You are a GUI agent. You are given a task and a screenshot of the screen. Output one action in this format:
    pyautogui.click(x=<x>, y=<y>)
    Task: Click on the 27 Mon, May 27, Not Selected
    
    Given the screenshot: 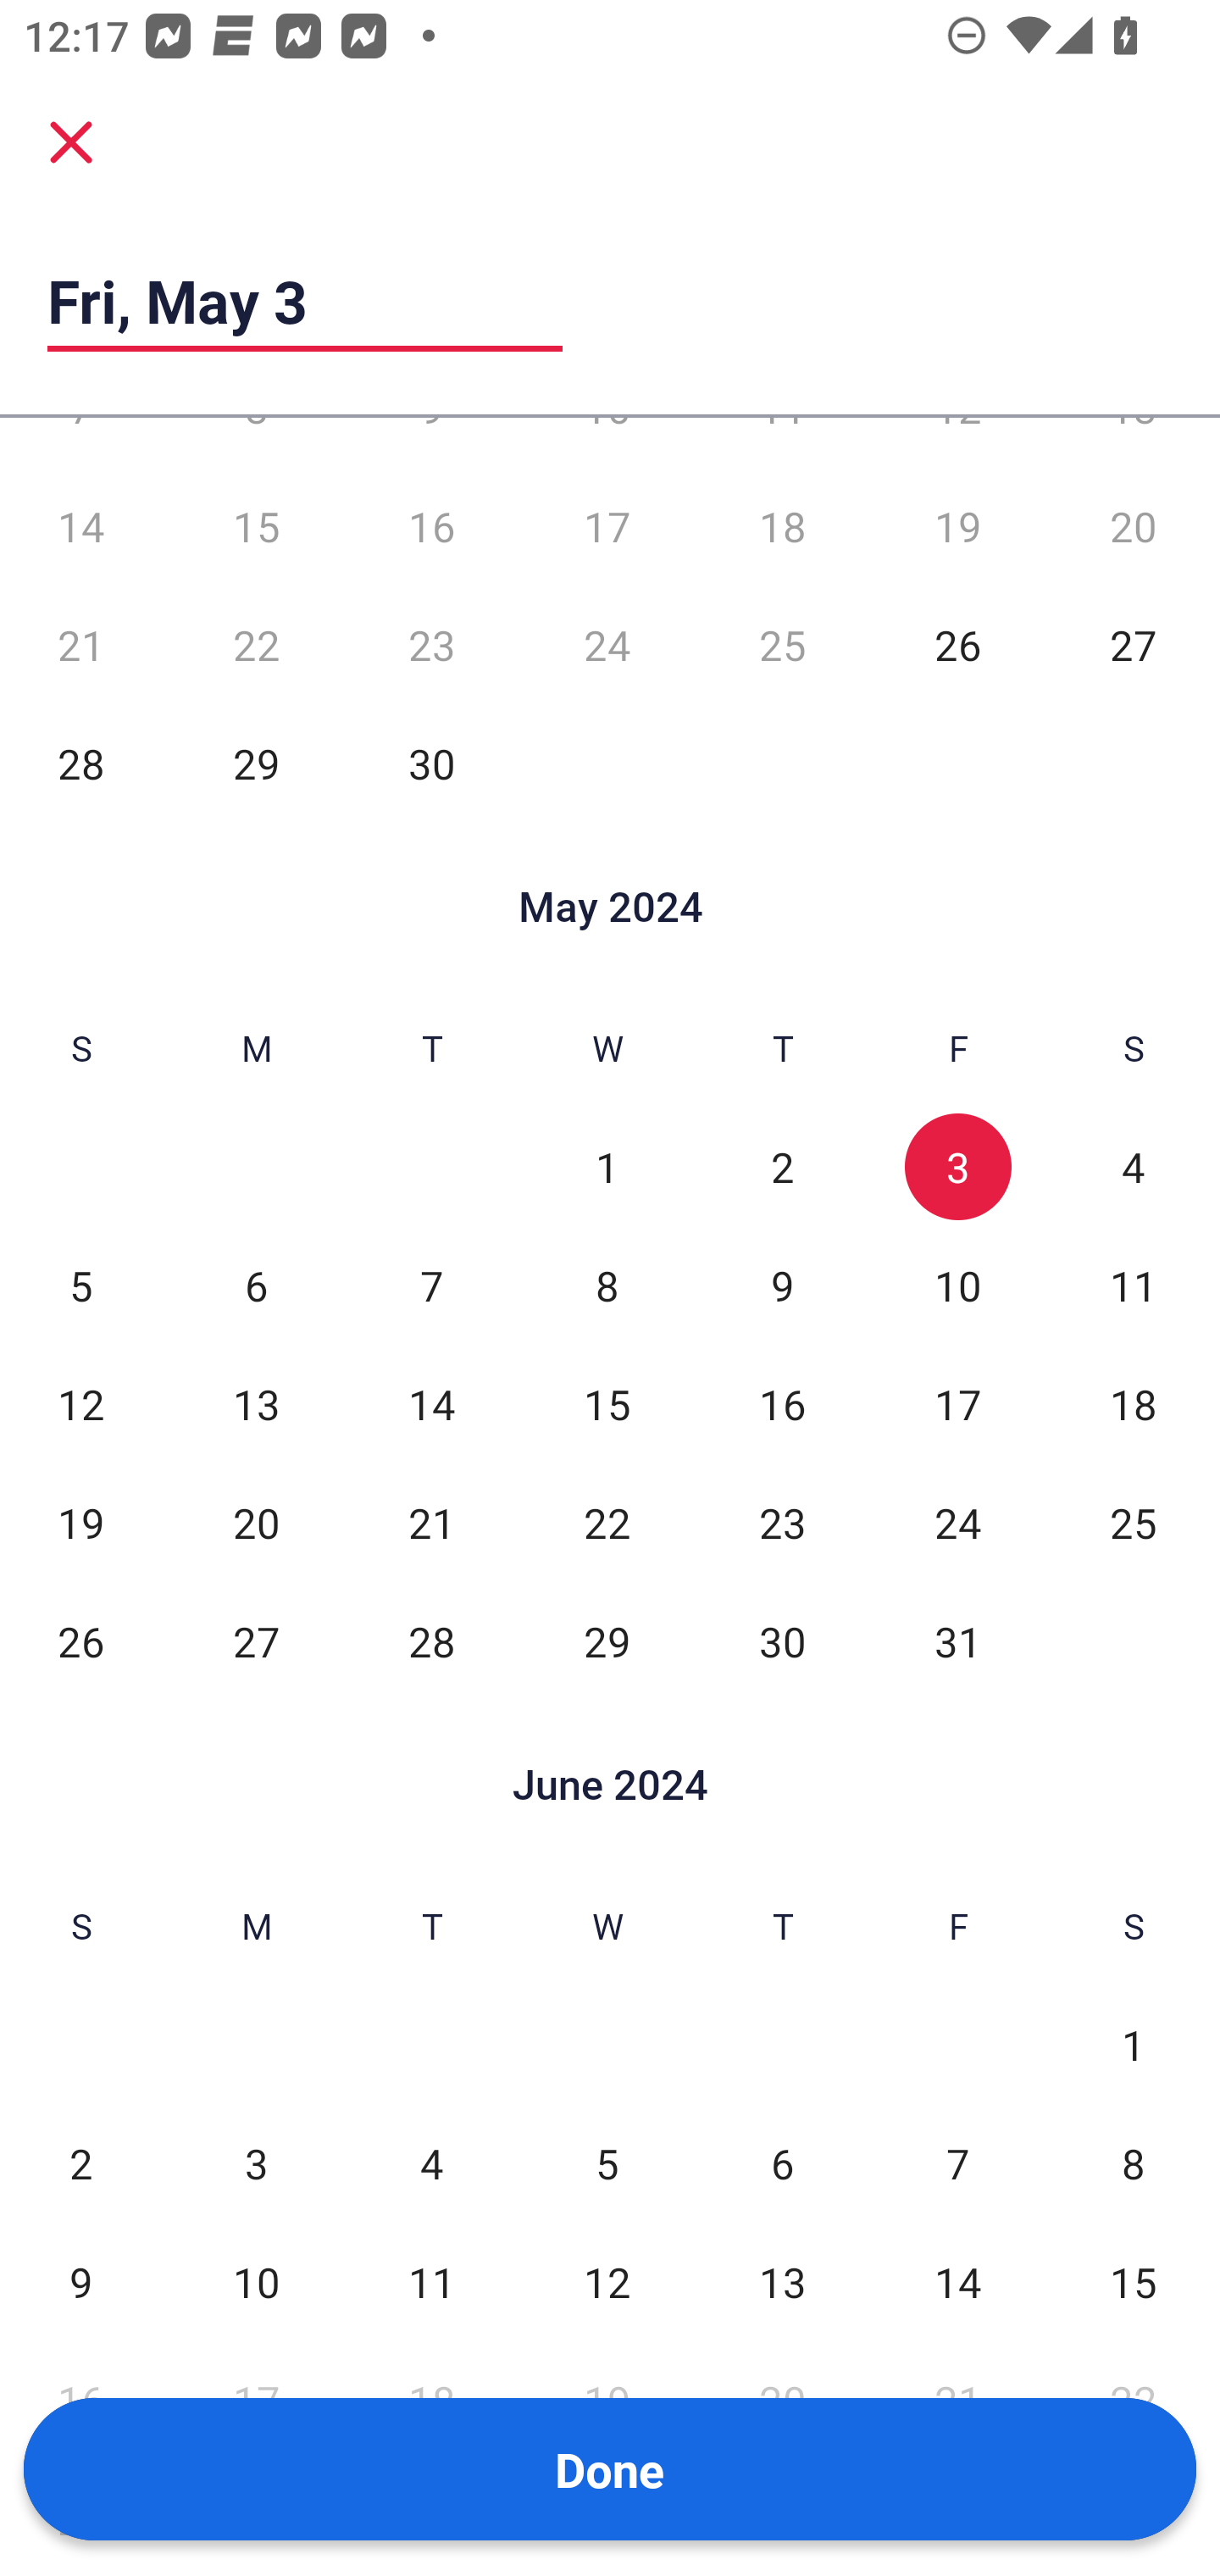 What is the action you would take?
    pyautogui.click(x=256, y=1641)
    